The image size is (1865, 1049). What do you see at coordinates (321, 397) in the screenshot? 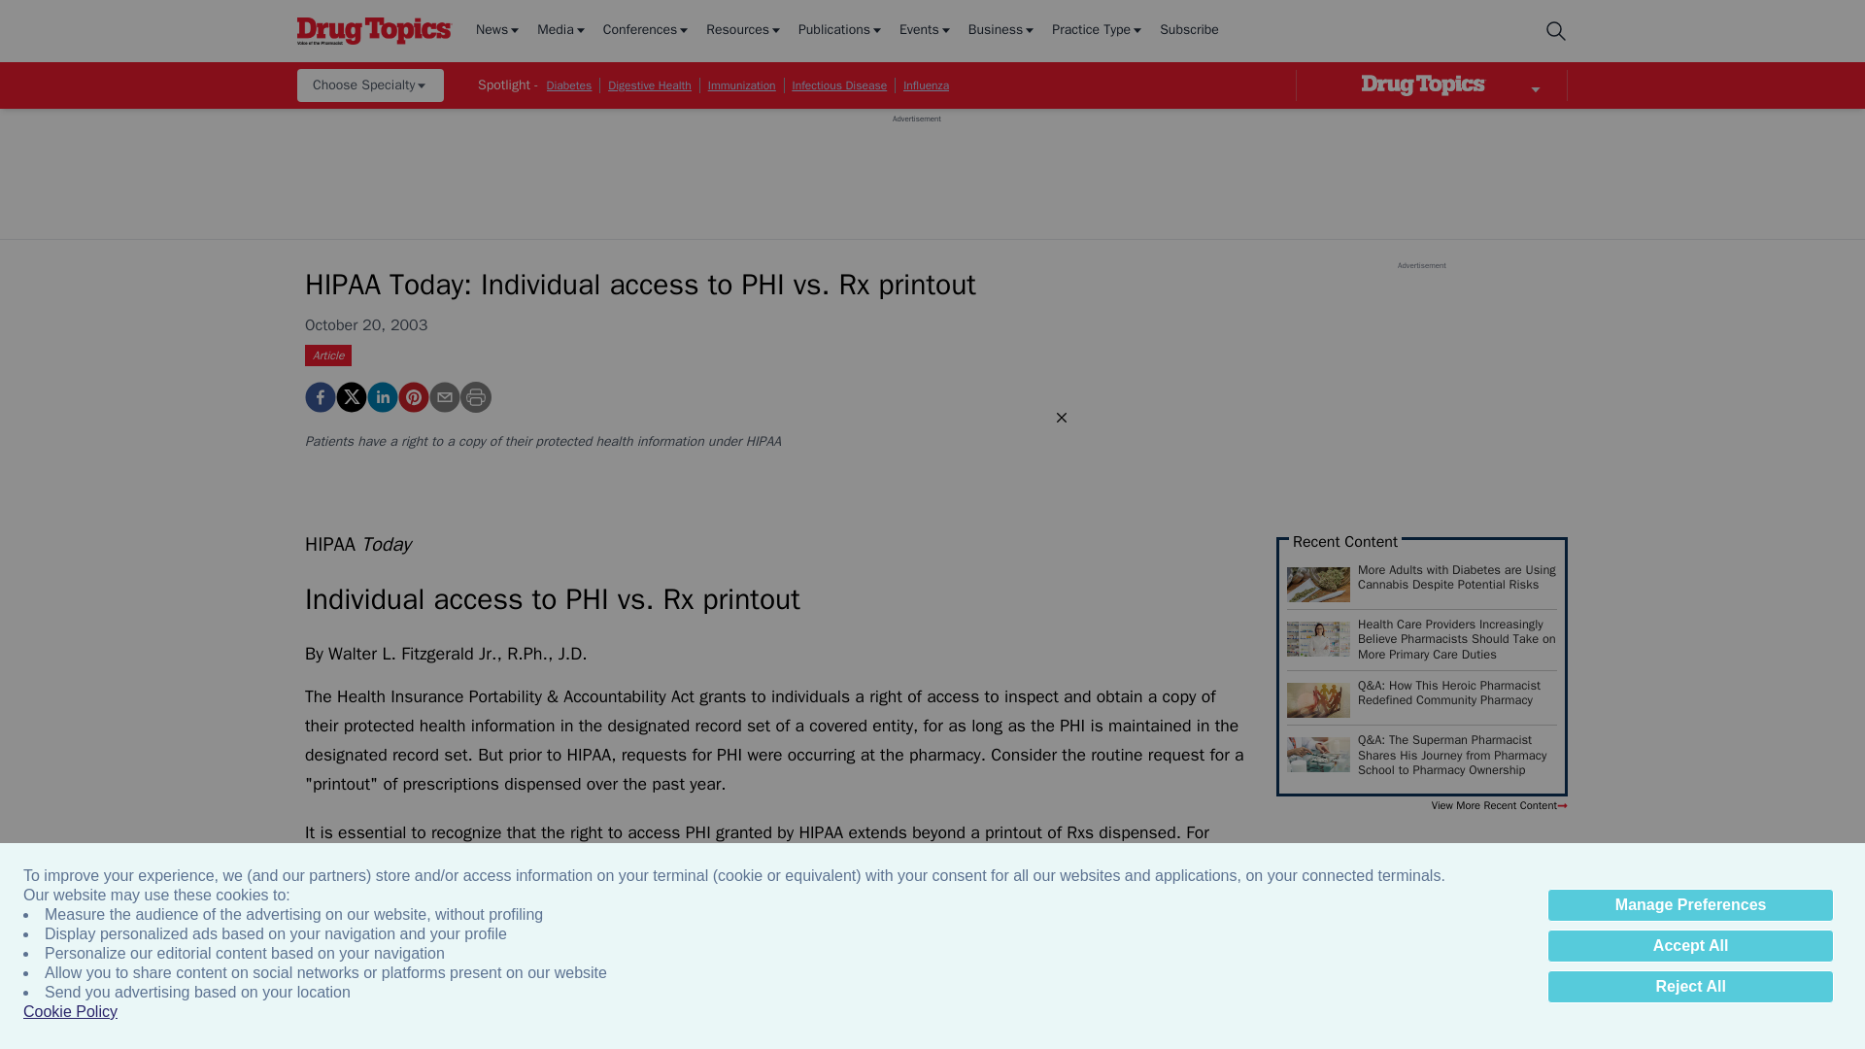
I see `HIPAA Today: Individual access to PHI vs. Rx printout` at bounding box center [321, 397].